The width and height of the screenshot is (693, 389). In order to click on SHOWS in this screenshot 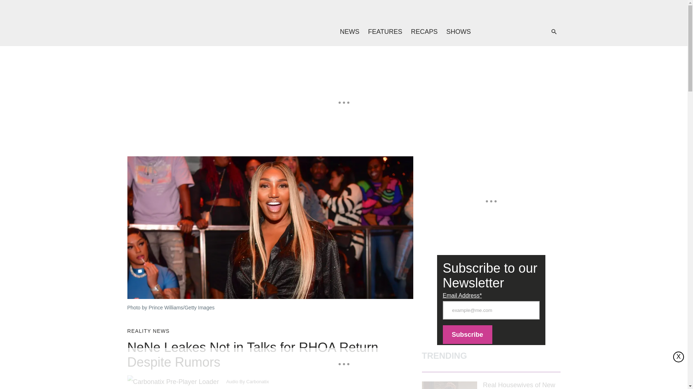, I will do `click(458, 32)`.